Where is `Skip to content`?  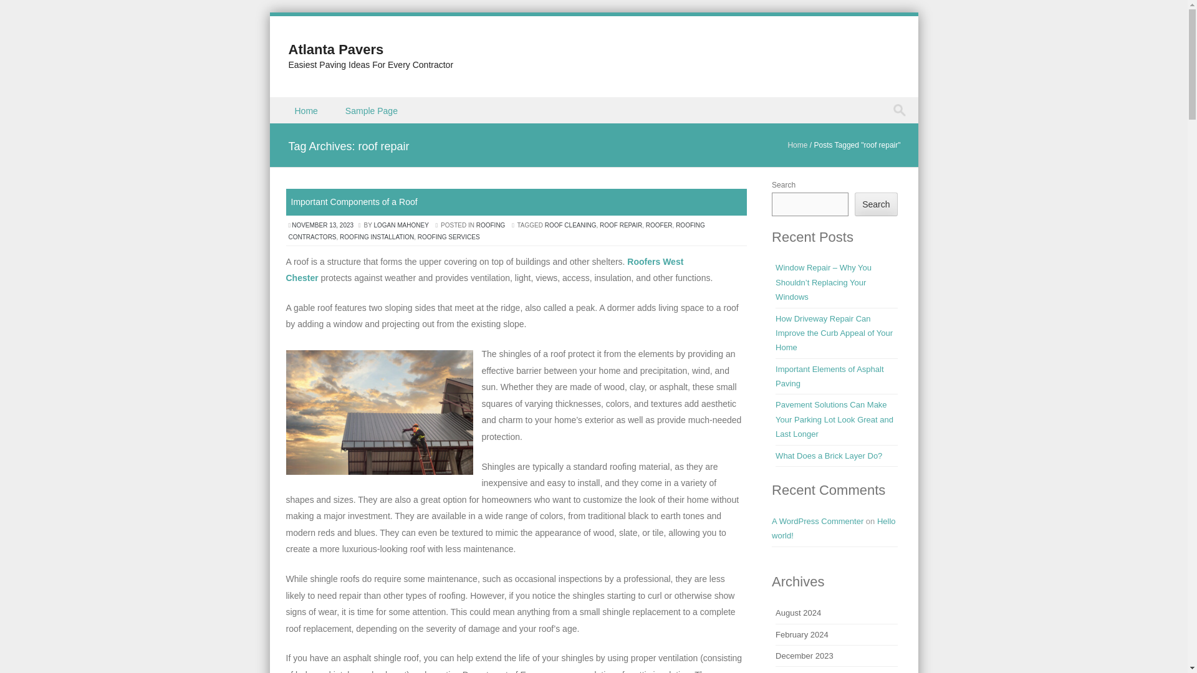
Skip to content is located at coordinates (298, 105).